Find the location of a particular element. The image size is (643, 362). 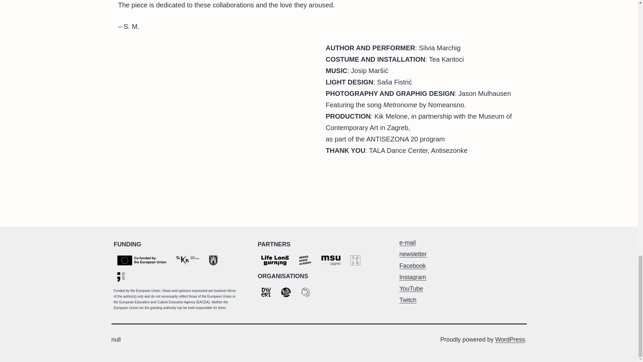

newsletter is located at coordinates (413, 254).